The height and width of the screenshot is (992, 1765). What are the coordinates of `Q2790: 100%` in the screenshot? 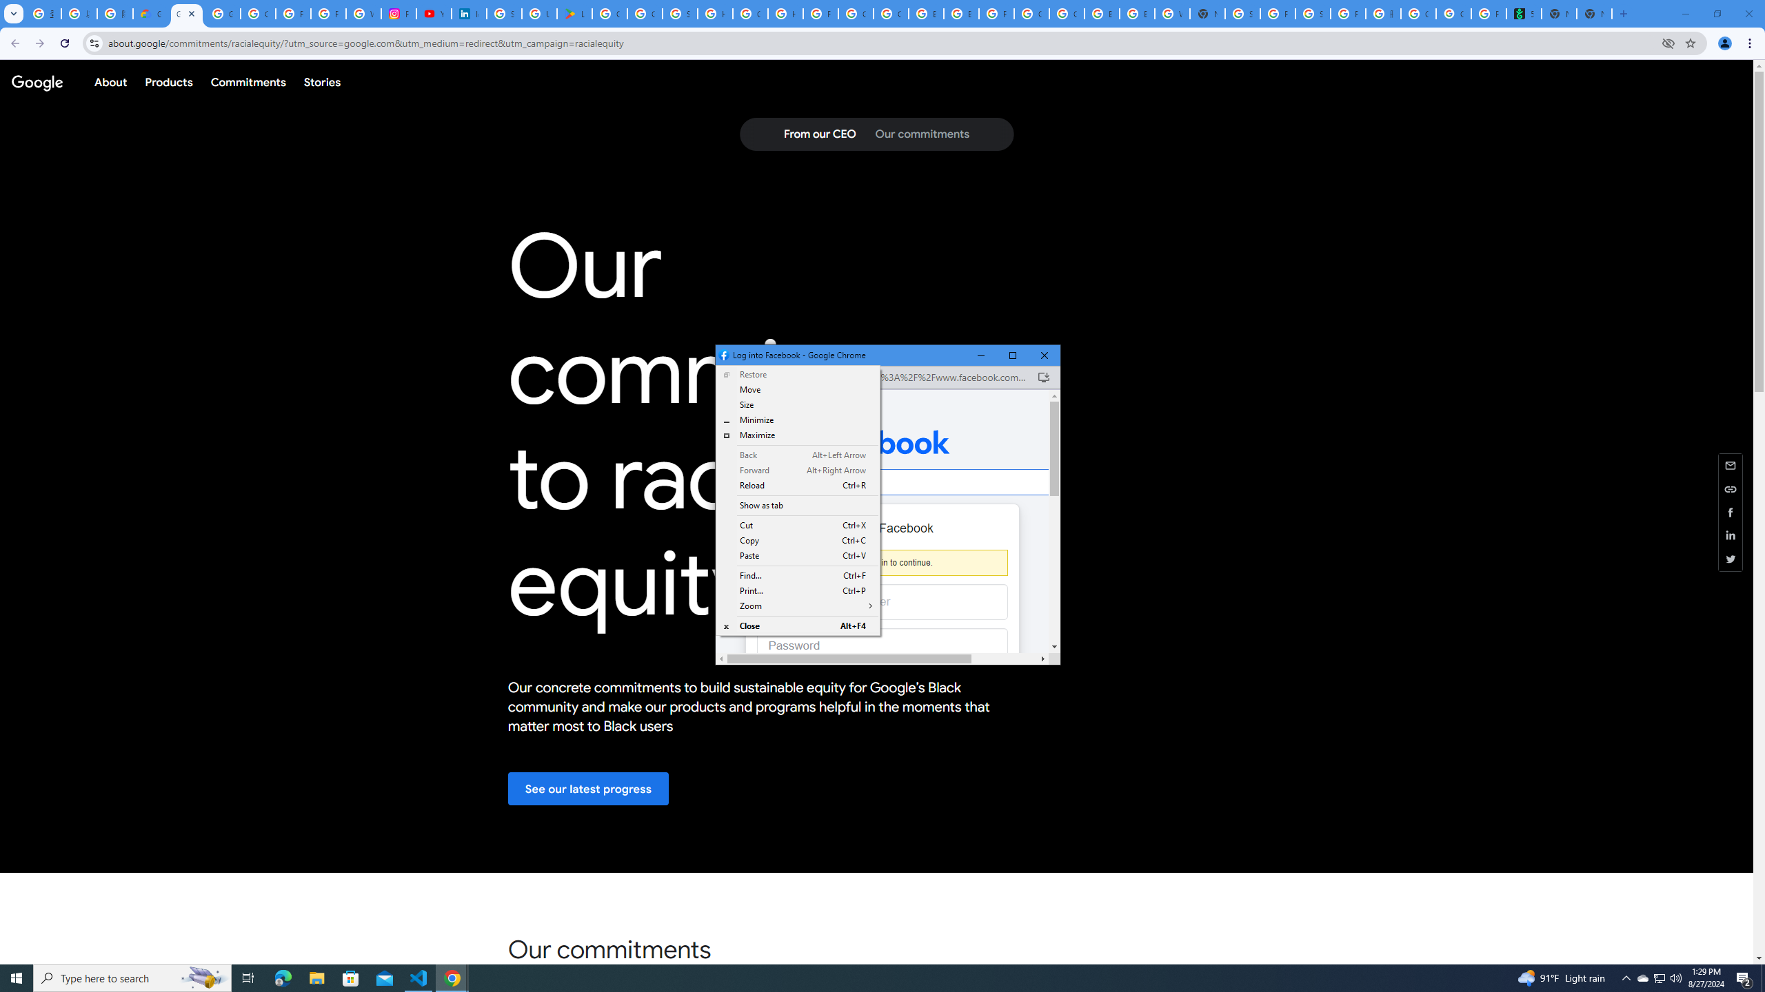 It's located at (1675, 978).